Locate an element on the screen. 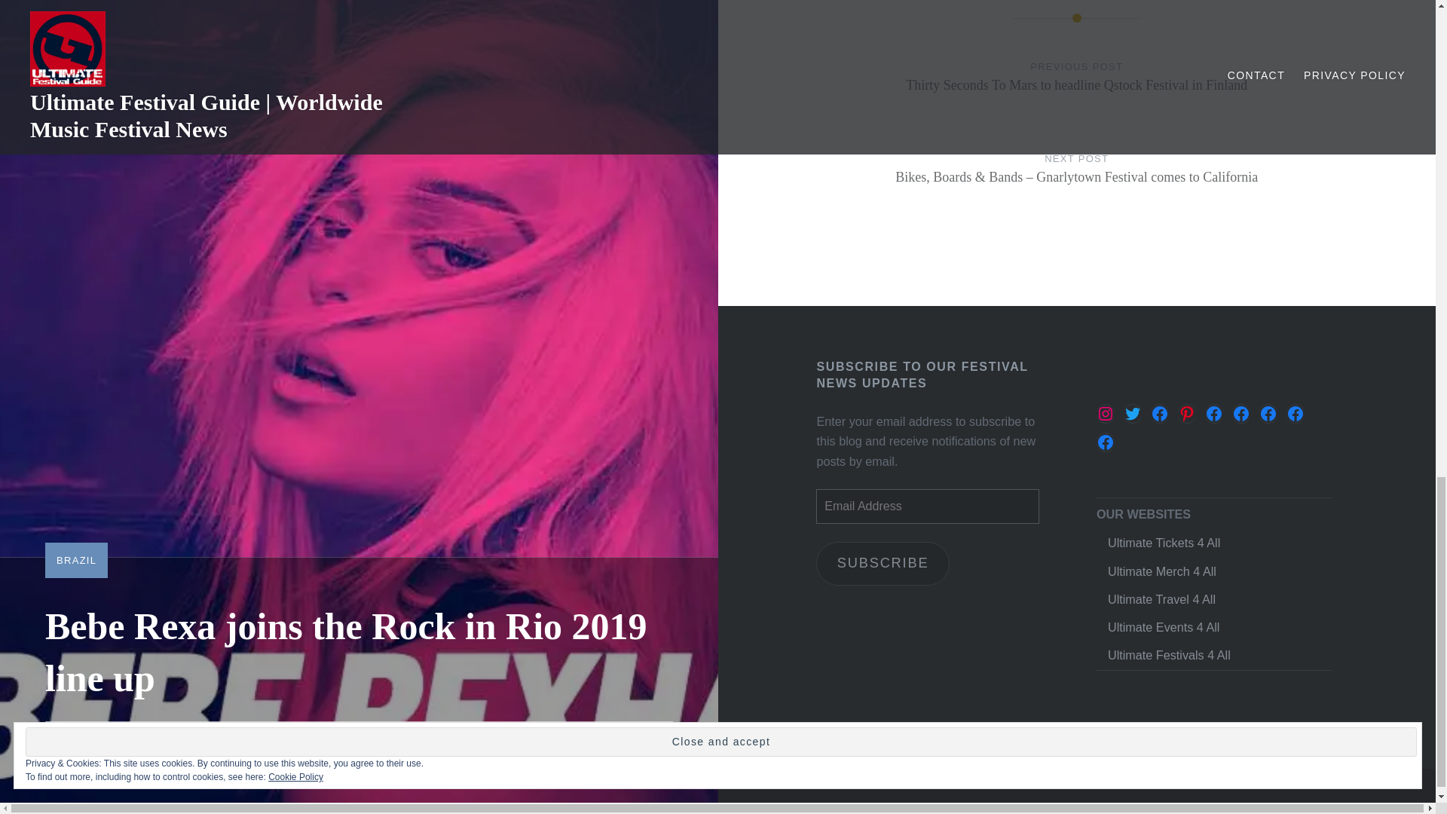  Pinterest is located at coordinates (1186, 413).